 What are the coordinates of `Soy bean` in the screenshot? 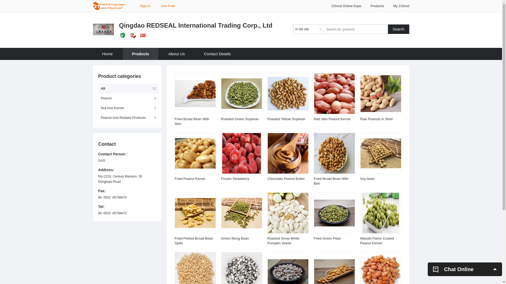 It's located at (367, 179).